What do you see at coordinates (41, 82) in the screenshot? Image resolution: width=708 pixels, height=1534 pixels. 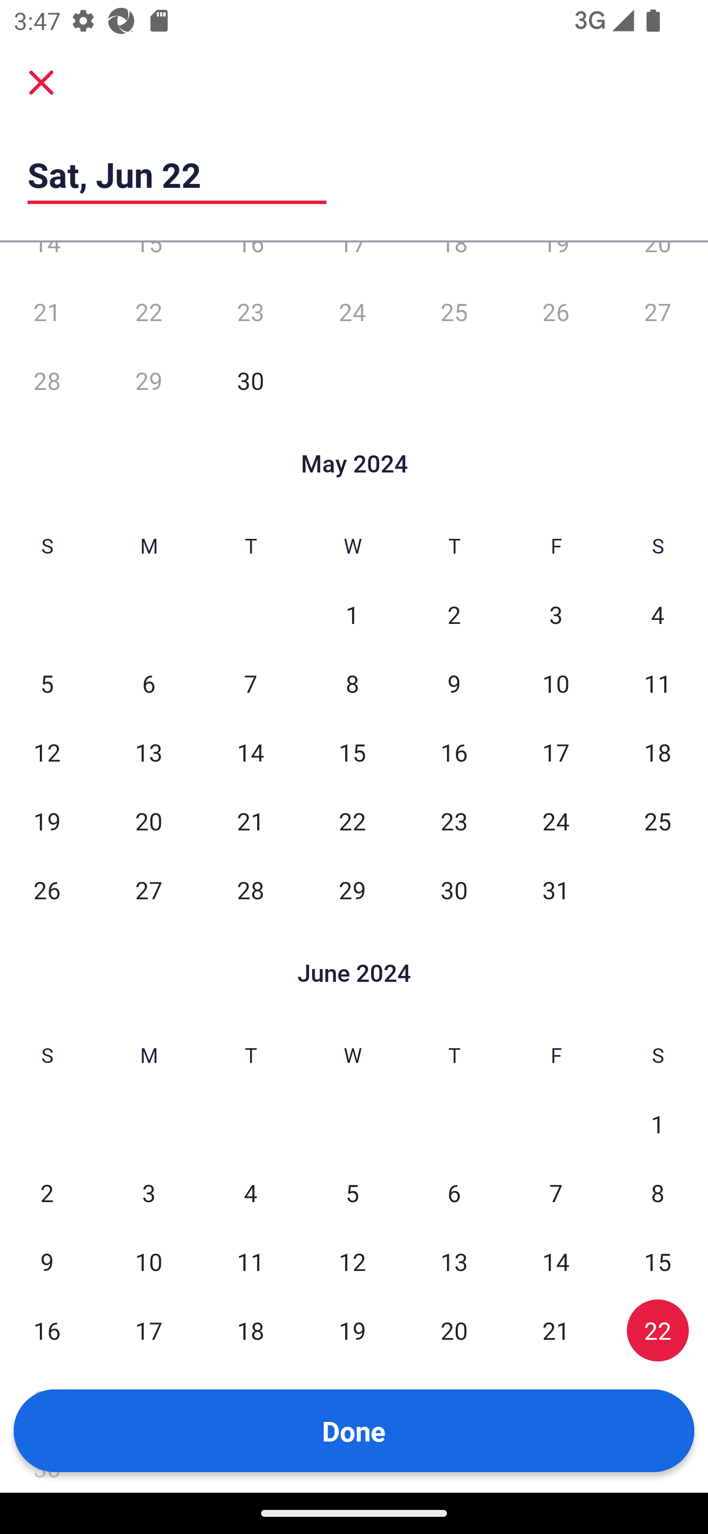 I see `Cancel` at bounding box center [41, 82].